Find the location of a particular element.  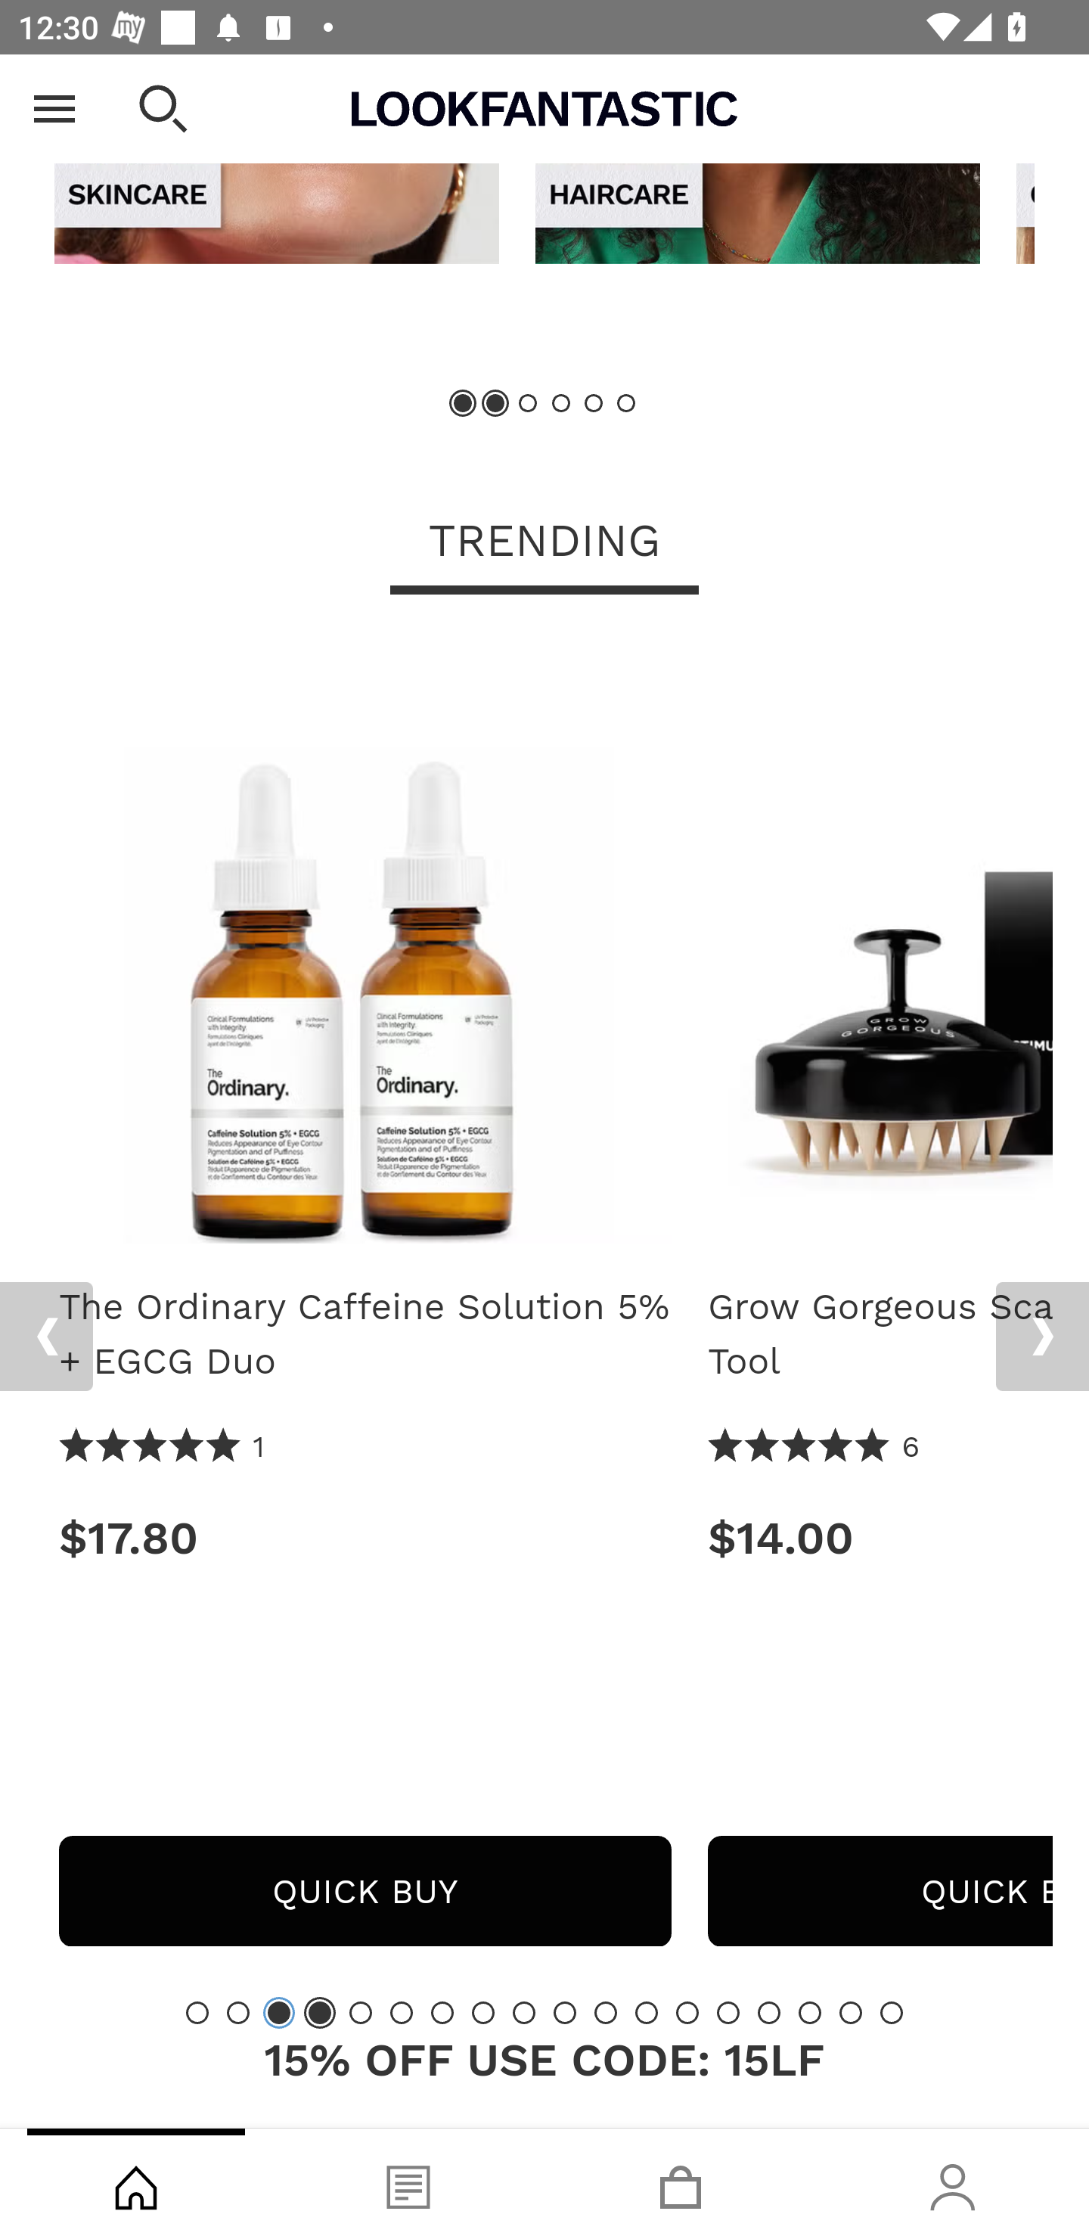

Price: $14.00 is located at coordinates (880, 1539).